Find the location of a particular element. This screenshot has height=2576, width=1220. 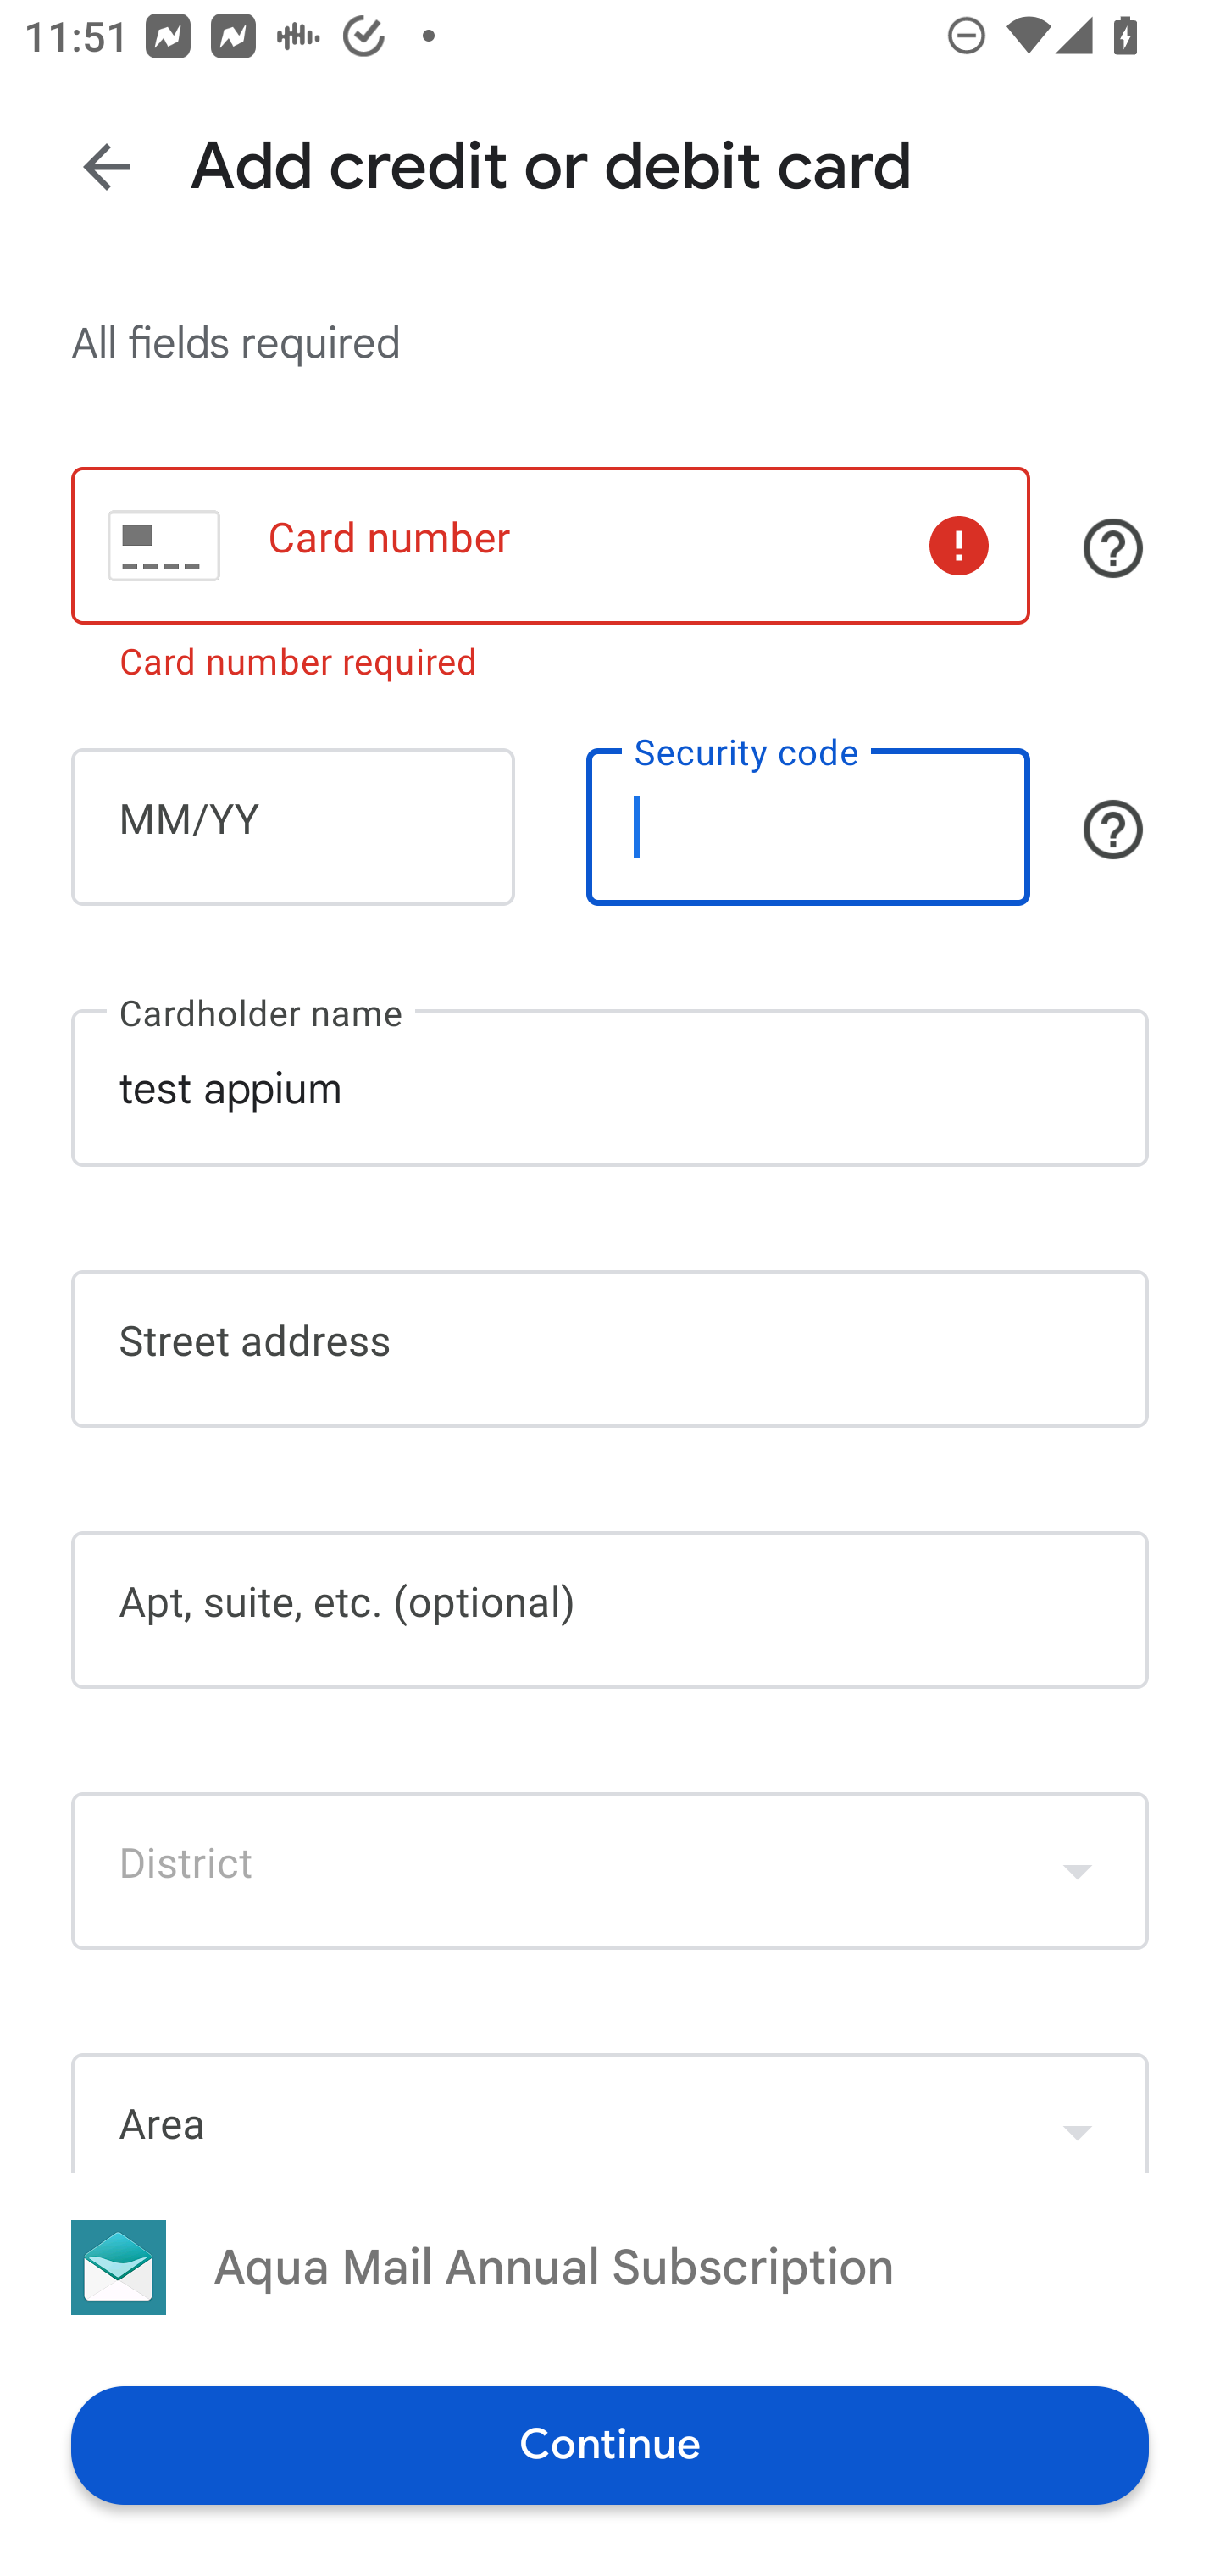

Continue is located at coordinates (610, 2444).